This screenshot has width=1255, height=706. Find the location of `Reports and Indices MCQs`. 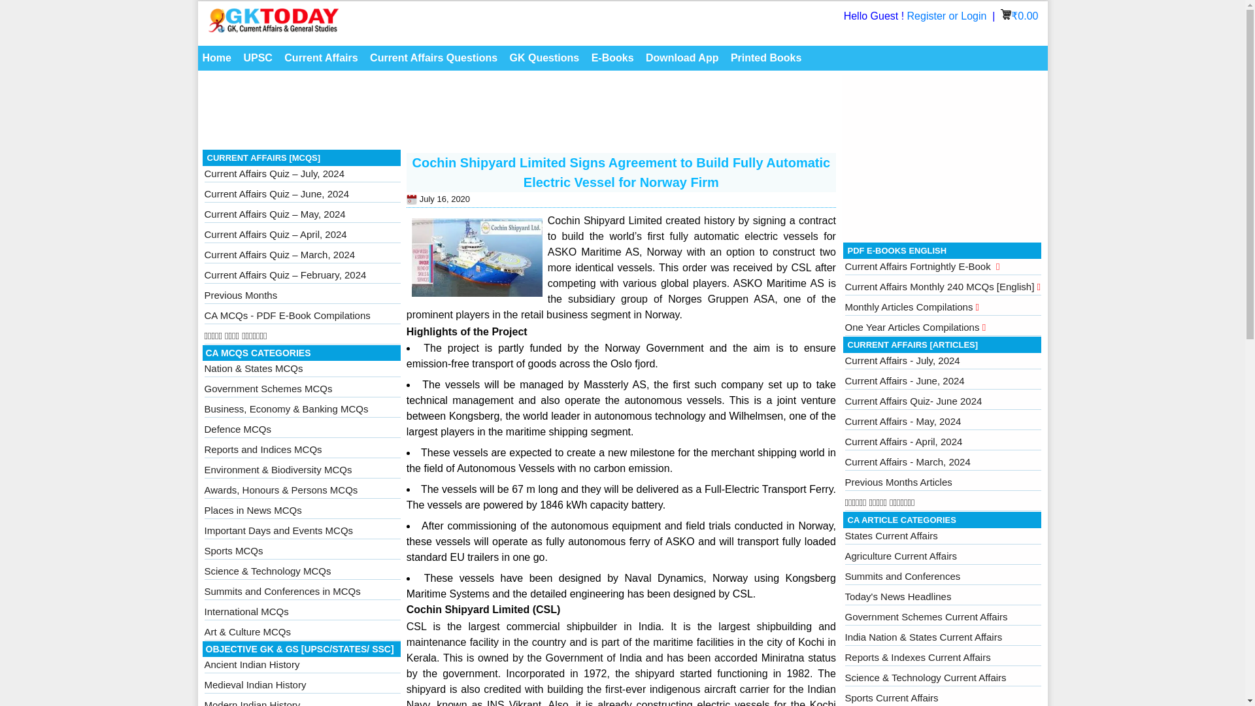

Reports and Indices MCQs is located at coordinates (262, 449).